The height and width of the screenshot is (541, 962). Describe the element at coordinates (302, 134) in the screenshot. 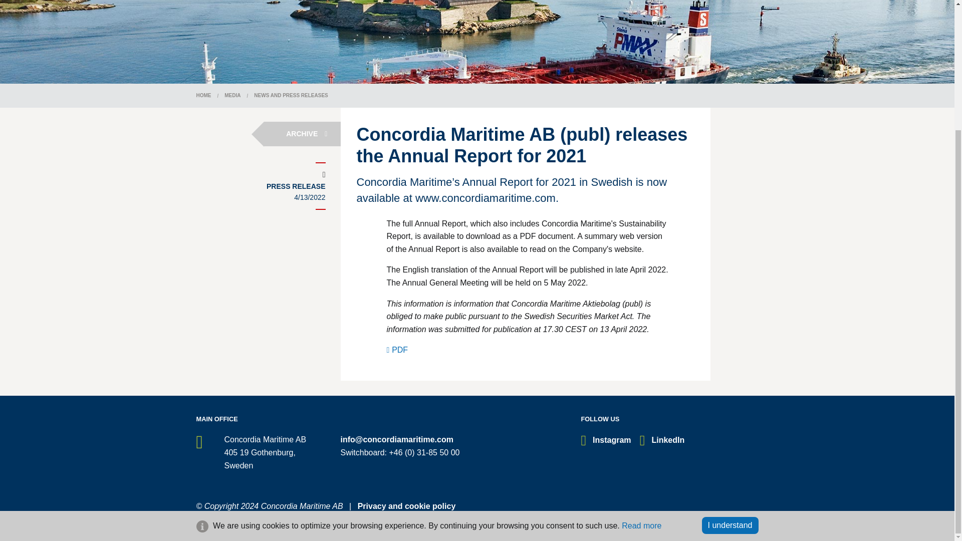

I see `ARCHIVE` at that location.